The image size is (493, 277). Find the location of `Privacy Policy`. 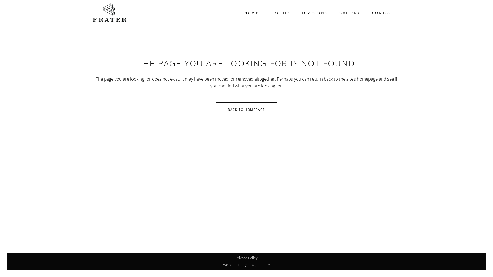

Privacy Policy is located at coordinates (246, 258).